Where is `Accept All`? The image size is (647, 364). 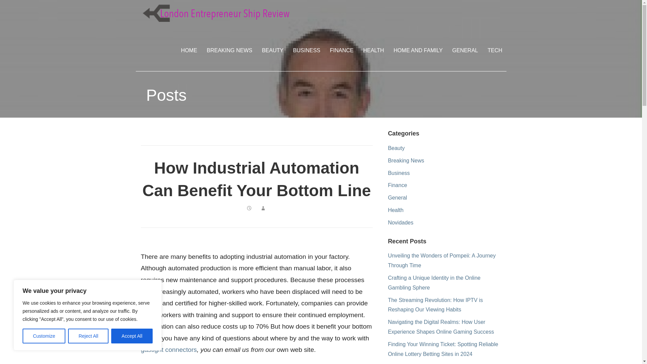
Accept All is located at coordinates (132, 336).